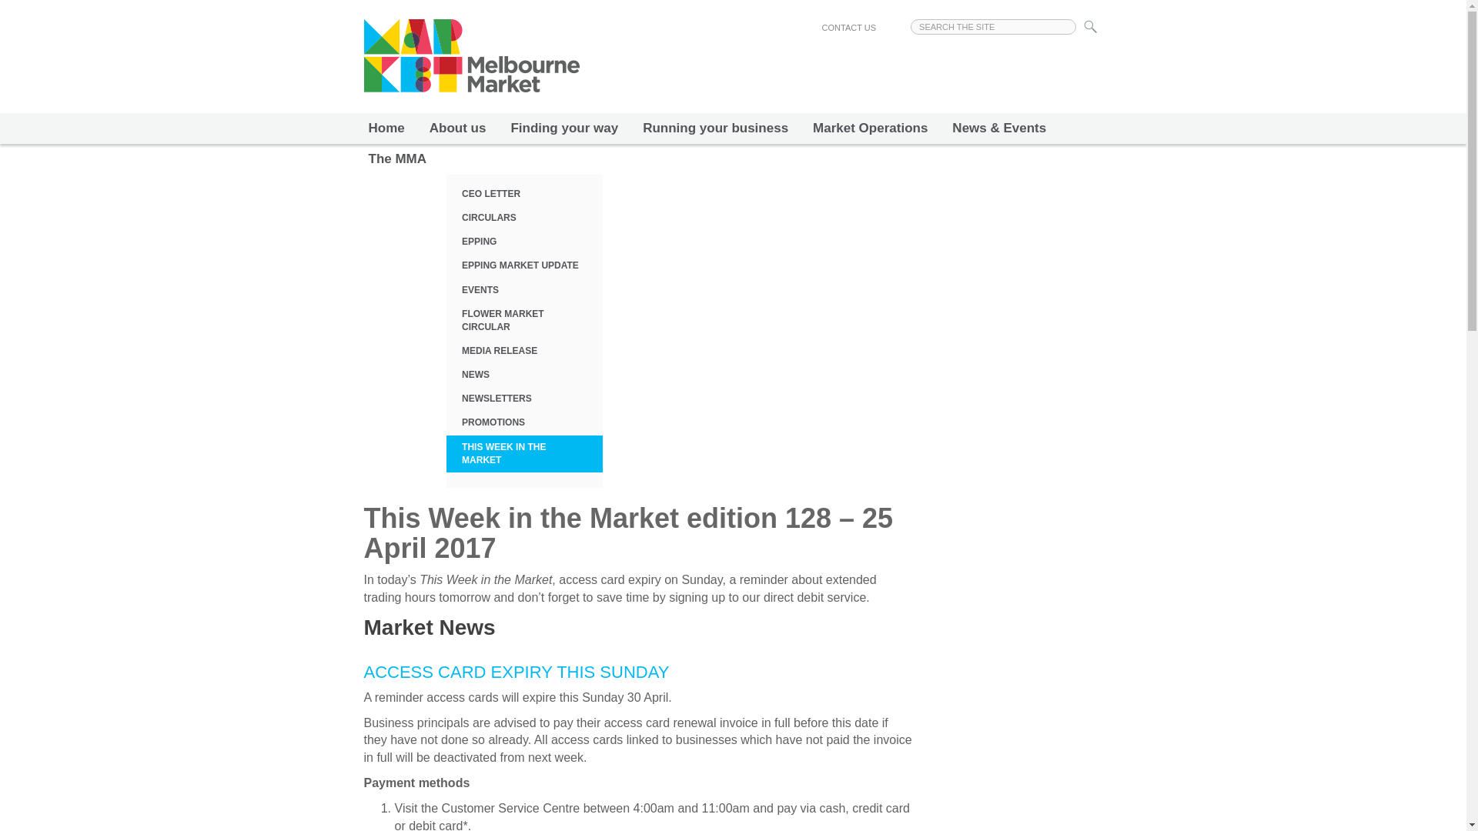 The image size is (1478, 831). Describe the element at coordinates (848, 28) in the screenshot. I see `CONTACT US` at that location.